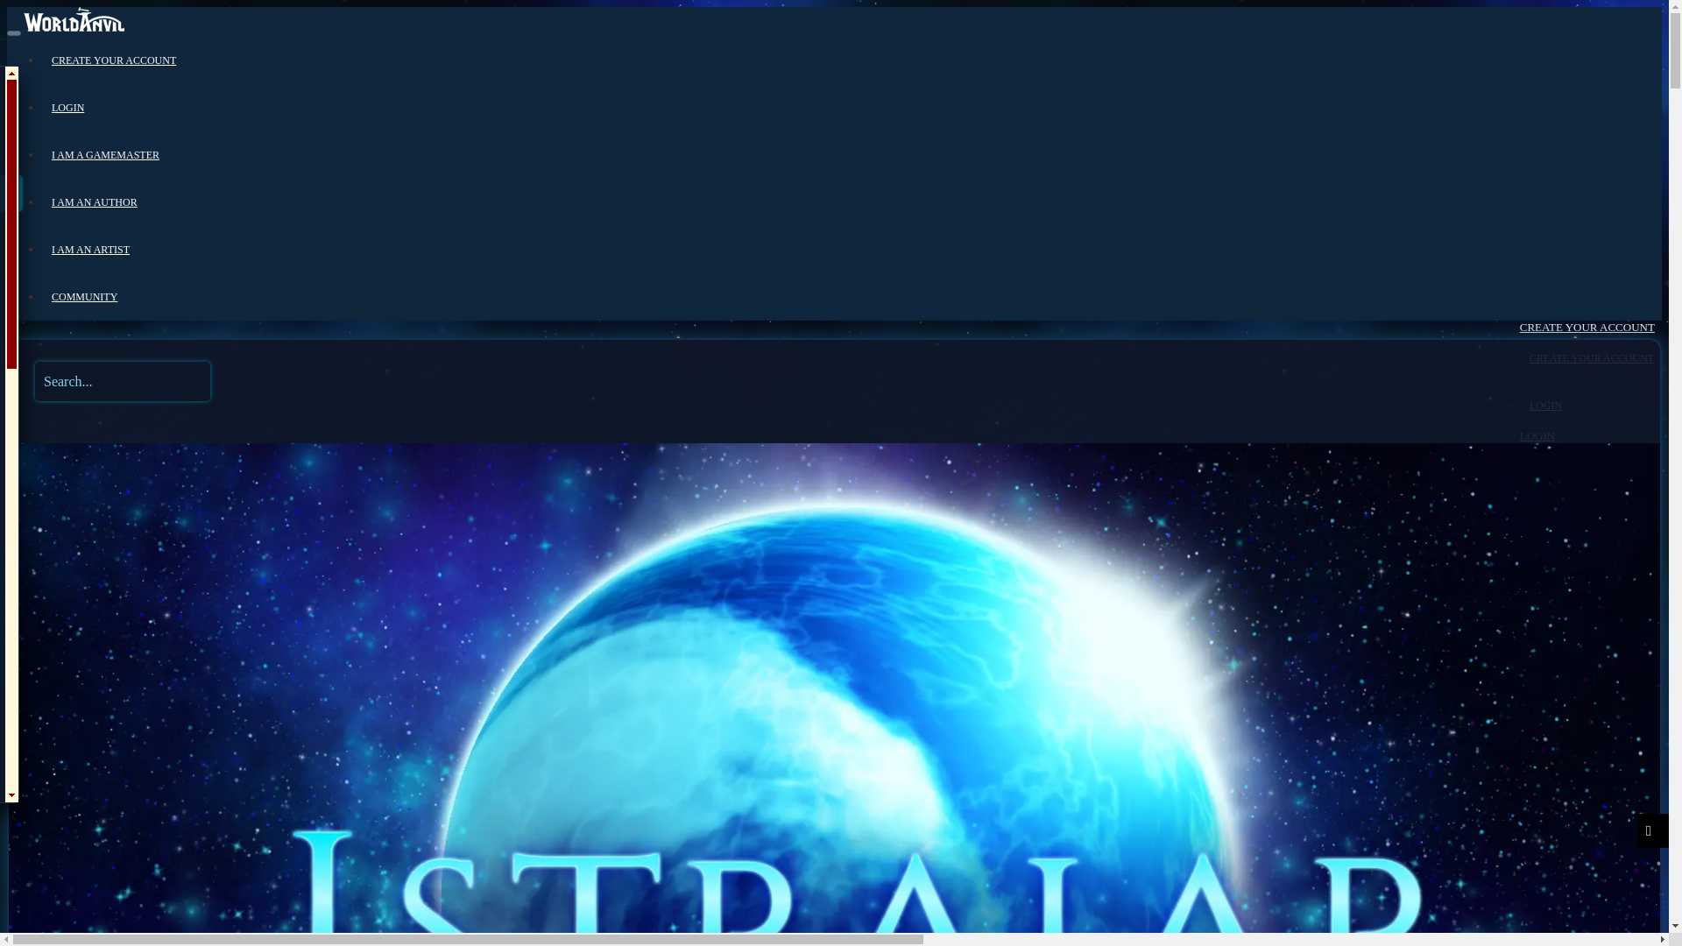 The width and height of the screenshot is (1682, 946). Describe the element at coordinates (90, 249) in the screenshot. I see `I AM AN ARTIST` at that location.